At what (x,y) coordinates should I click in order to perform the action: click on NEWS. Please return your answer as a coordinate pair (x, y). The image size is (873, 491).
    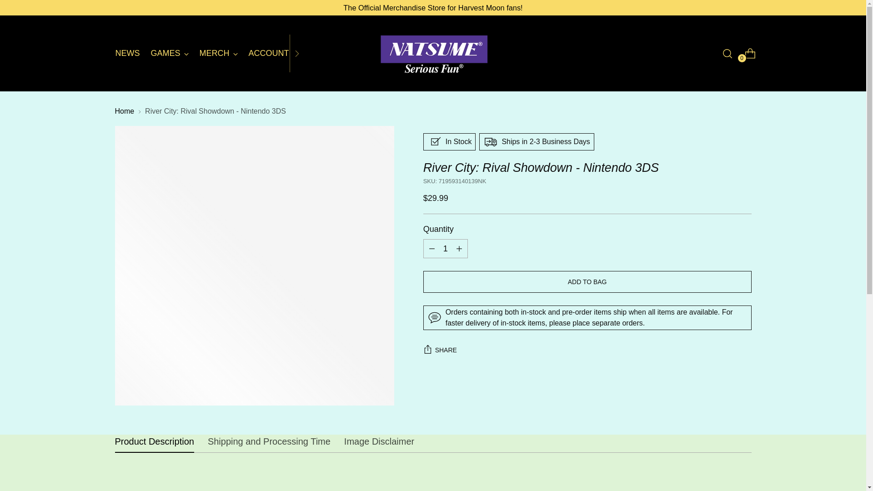
    Looking at the image, I should click on (127, 54).